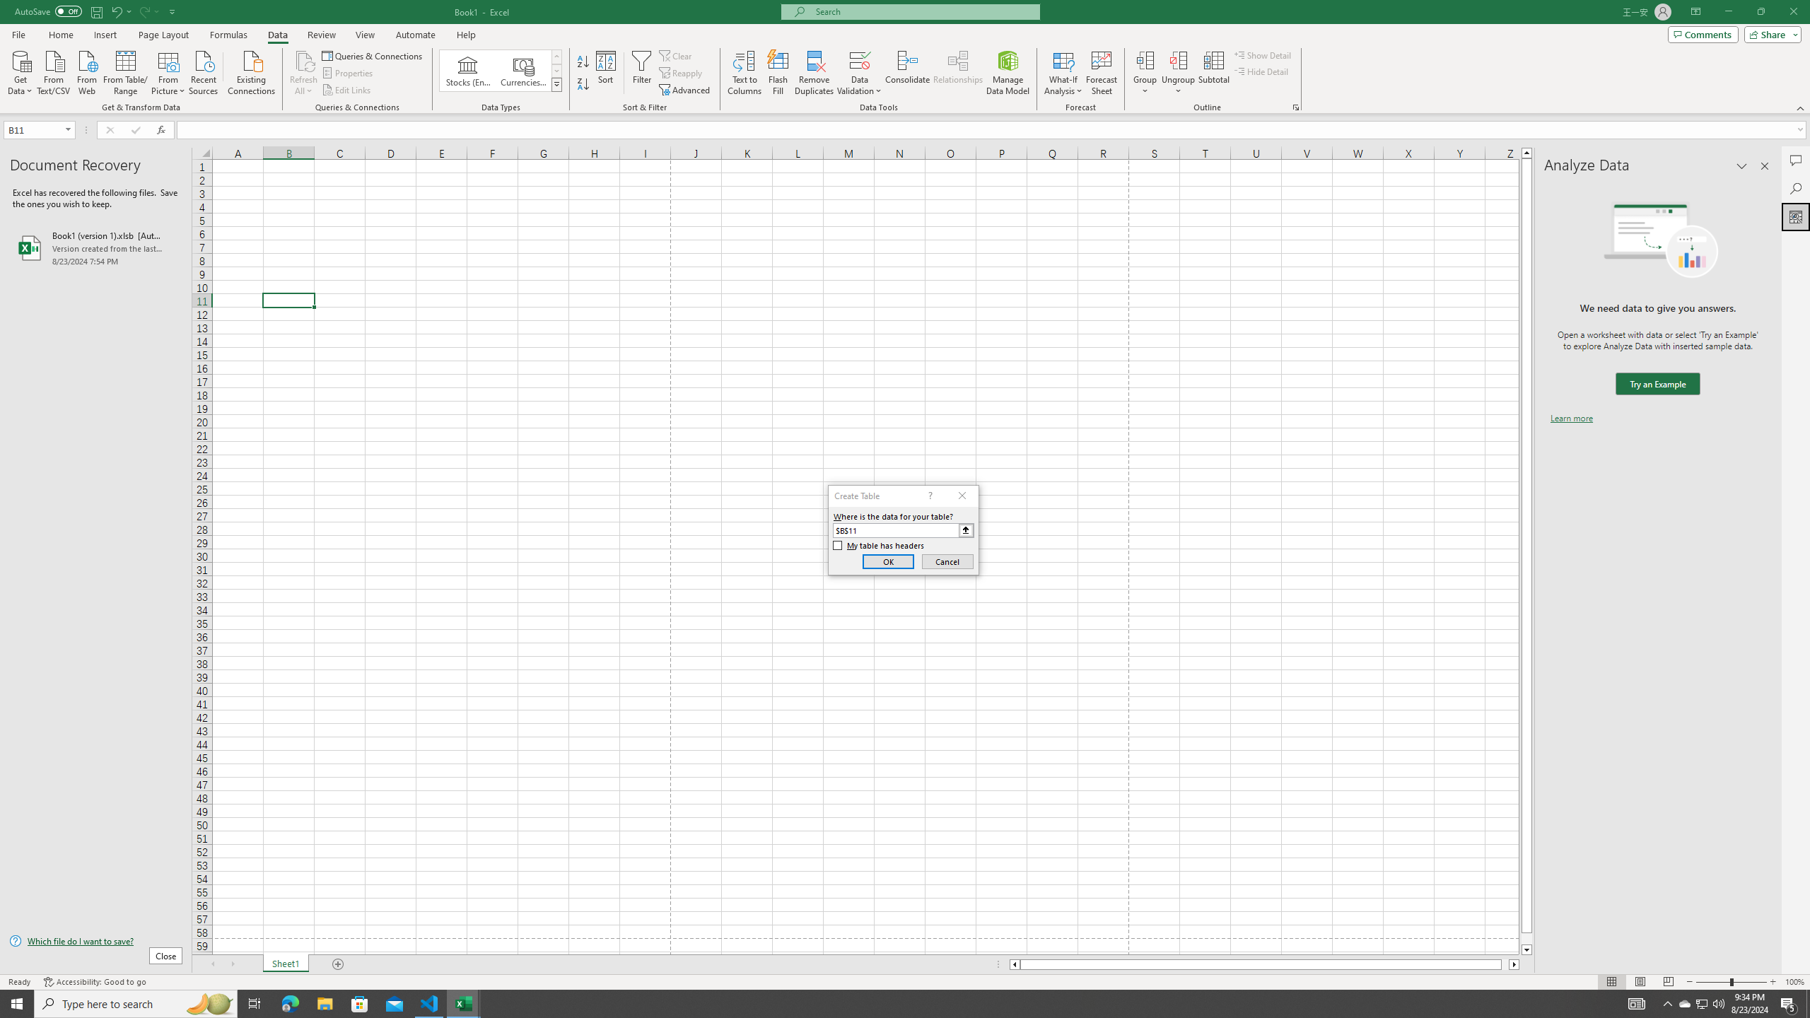 The image size is (1810, 1018). I want to click on Sort..., so click(607, 73).